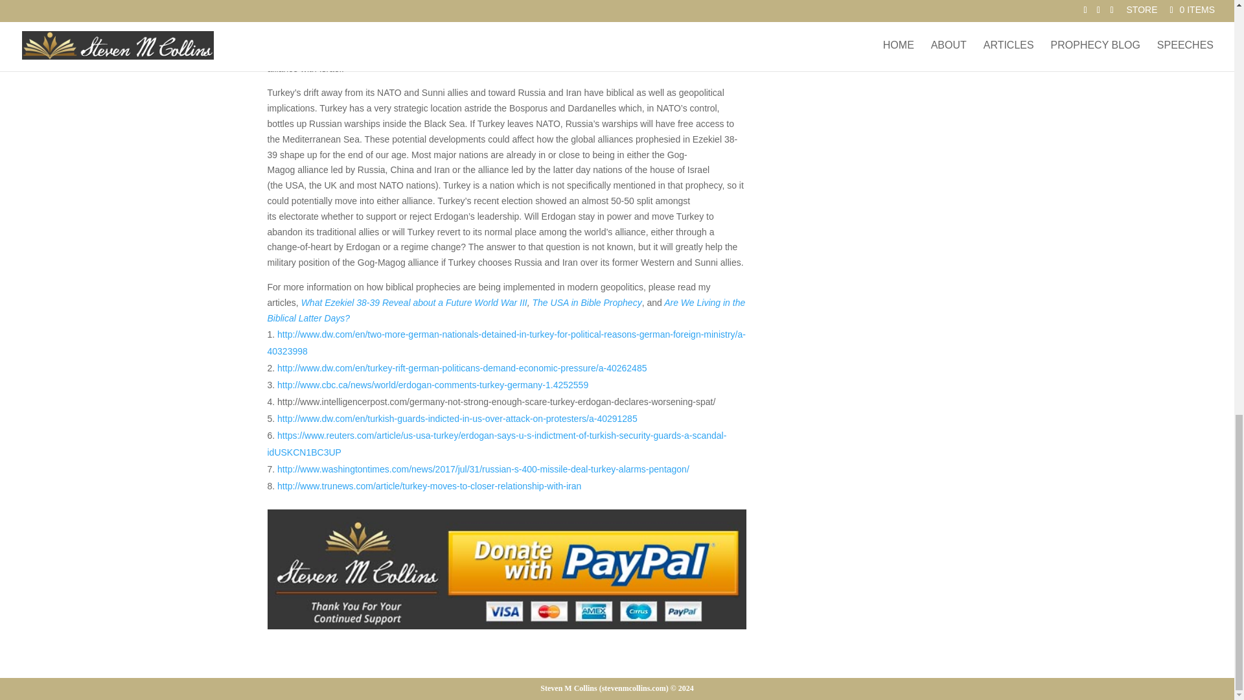  I want to click on What Ezekiel 38-39 Reveal about a Future World War III, so click(414, 303).